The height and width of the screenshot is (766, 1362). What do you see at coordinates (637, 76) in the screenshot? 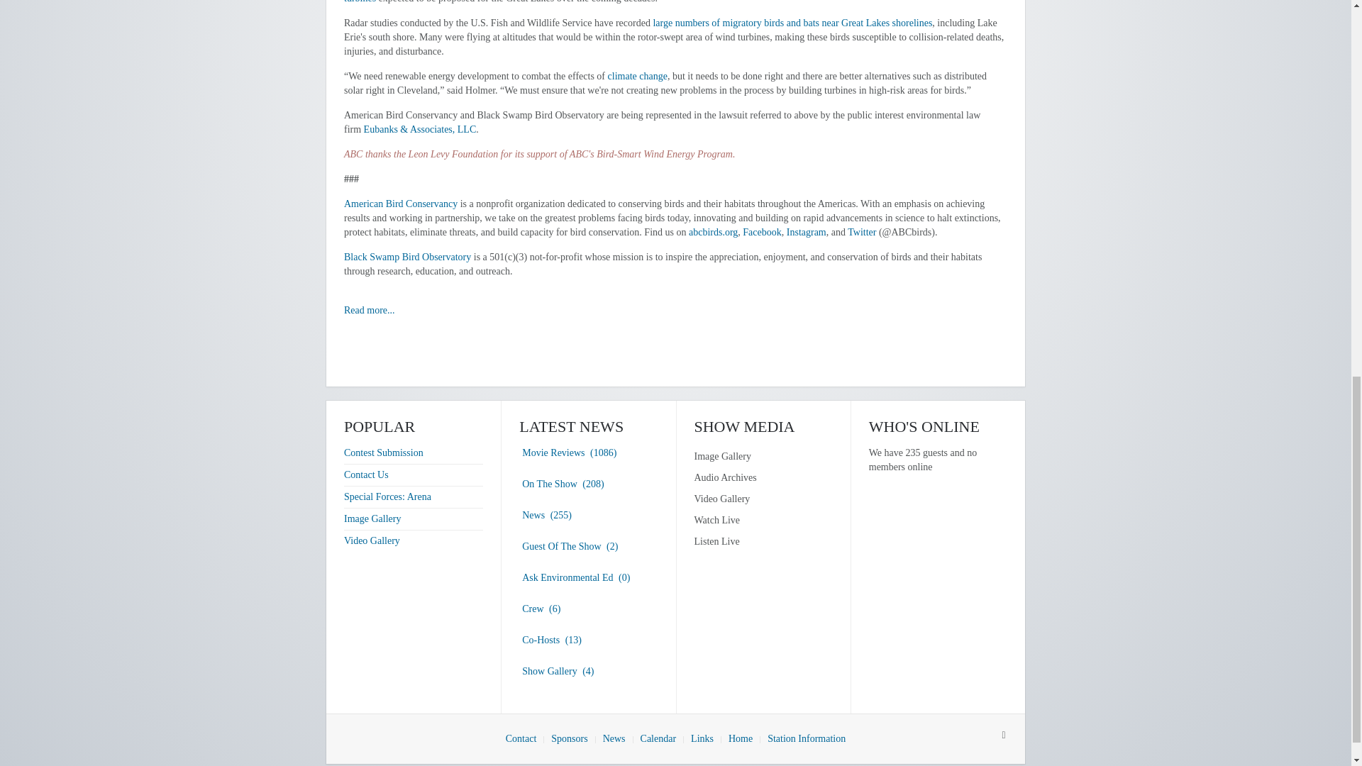
I see `climate change` at bounding box center [637, 76].